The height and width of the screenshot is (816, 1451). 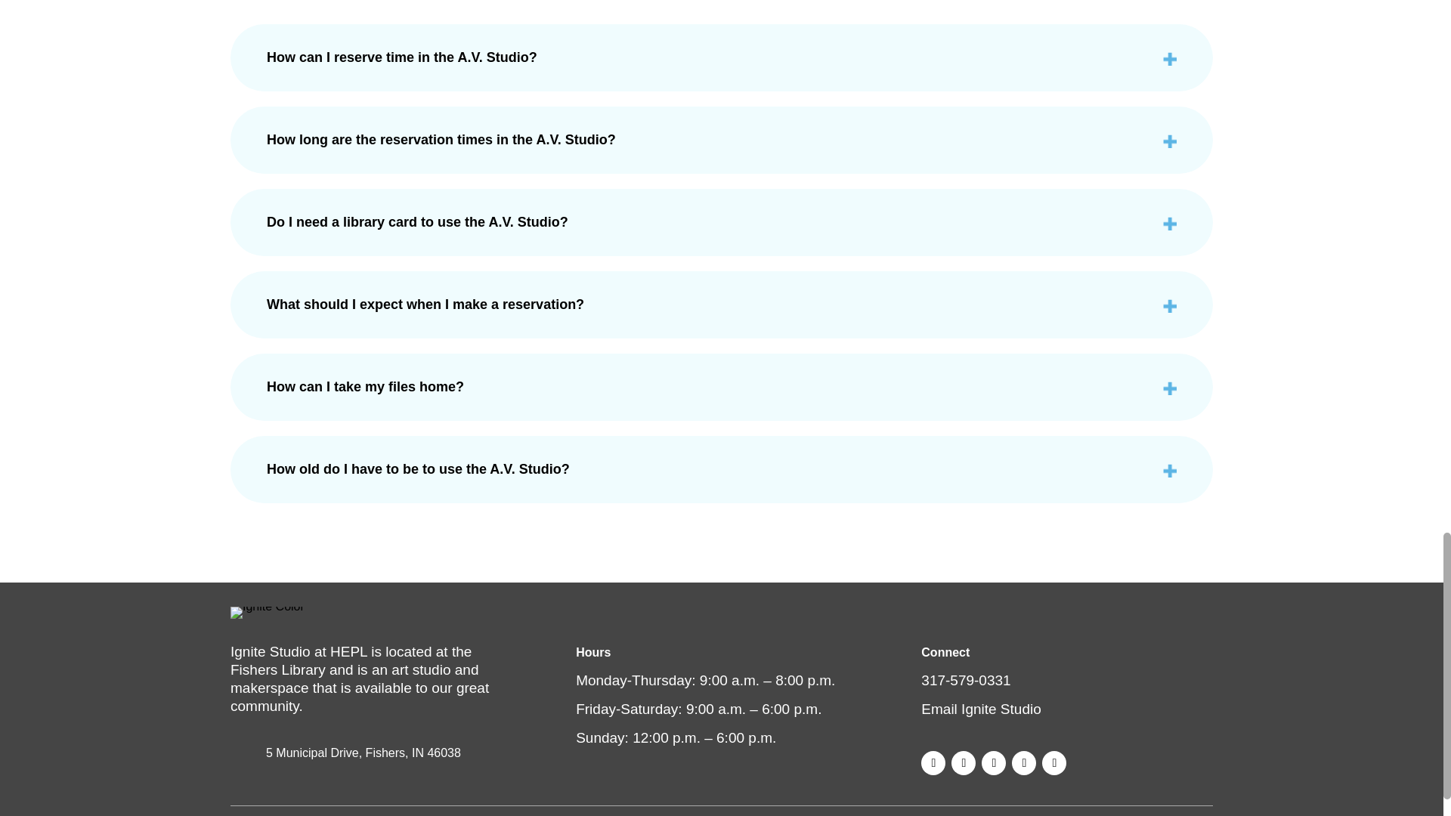 What do you see at coordinates (268, 612) in the screenshot?
I see `Ignite Color Reverse` at bounding box center [268, 612].